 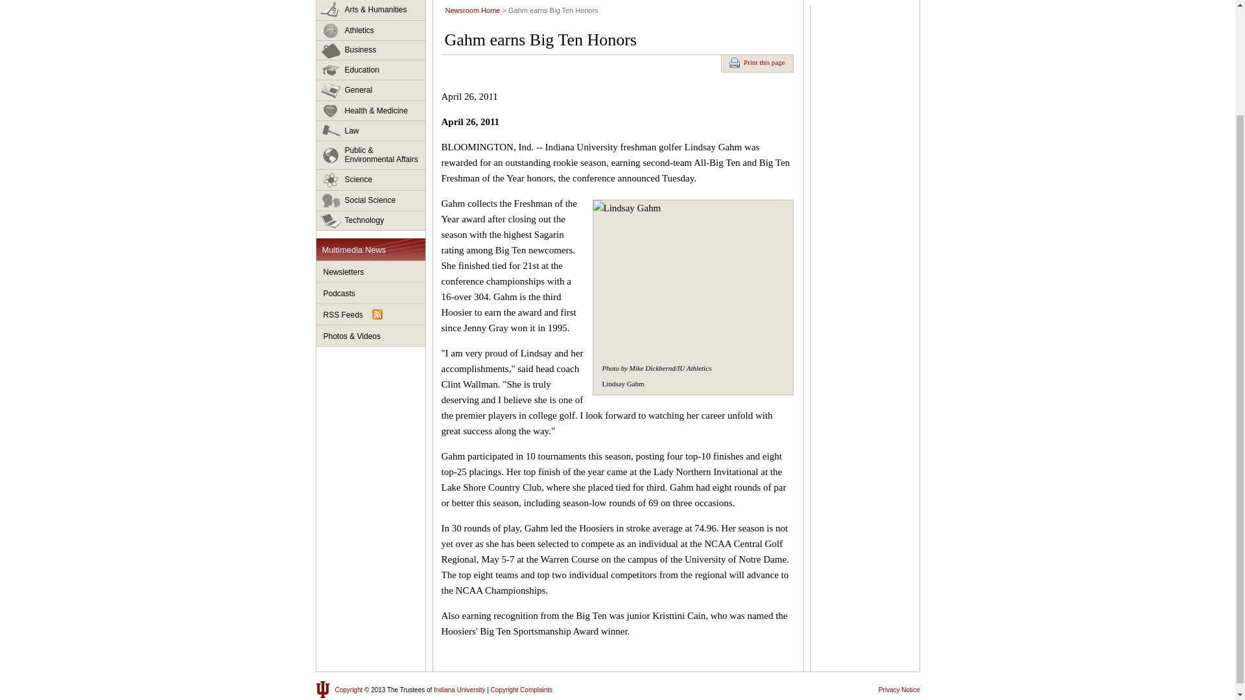 I want to click on Athletics, so click(x=371, y=30).